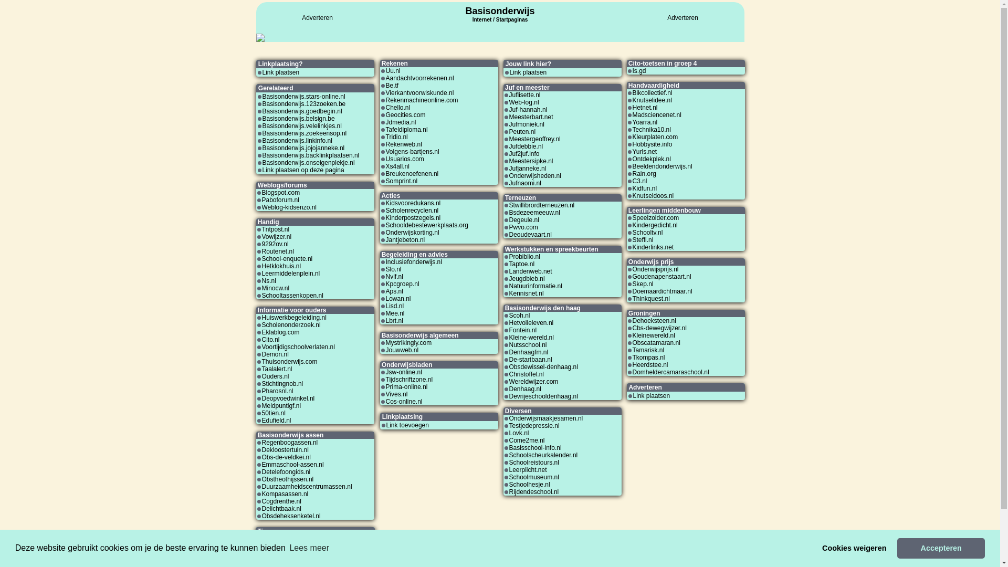 The height and width of the screenshot is (567, 1008). What do you see at coordinates (426, 225) in the screenshot?
I see `Schooldebestewerkplaats.org` at bounding box center [426, 225].